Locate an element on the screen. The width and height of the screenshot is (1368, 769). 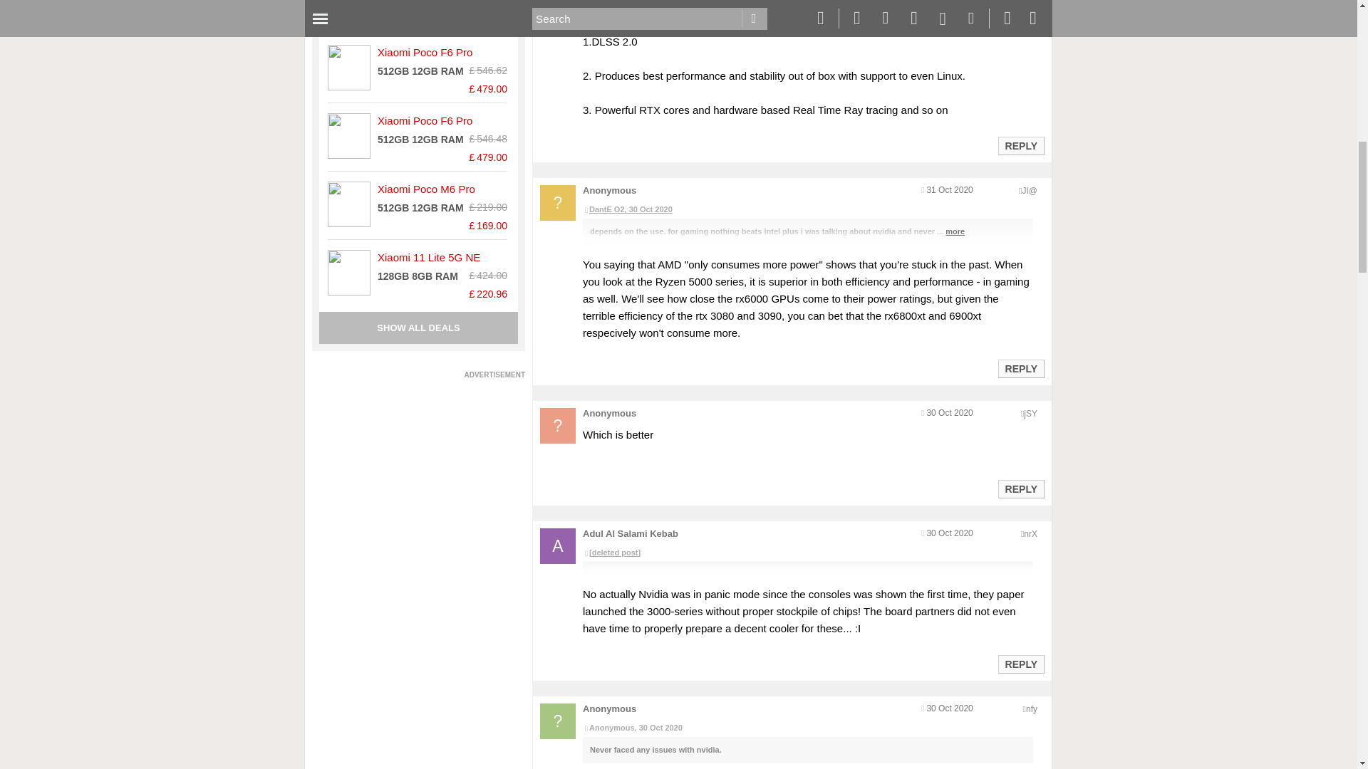
more is located at coordinates (955, 231).